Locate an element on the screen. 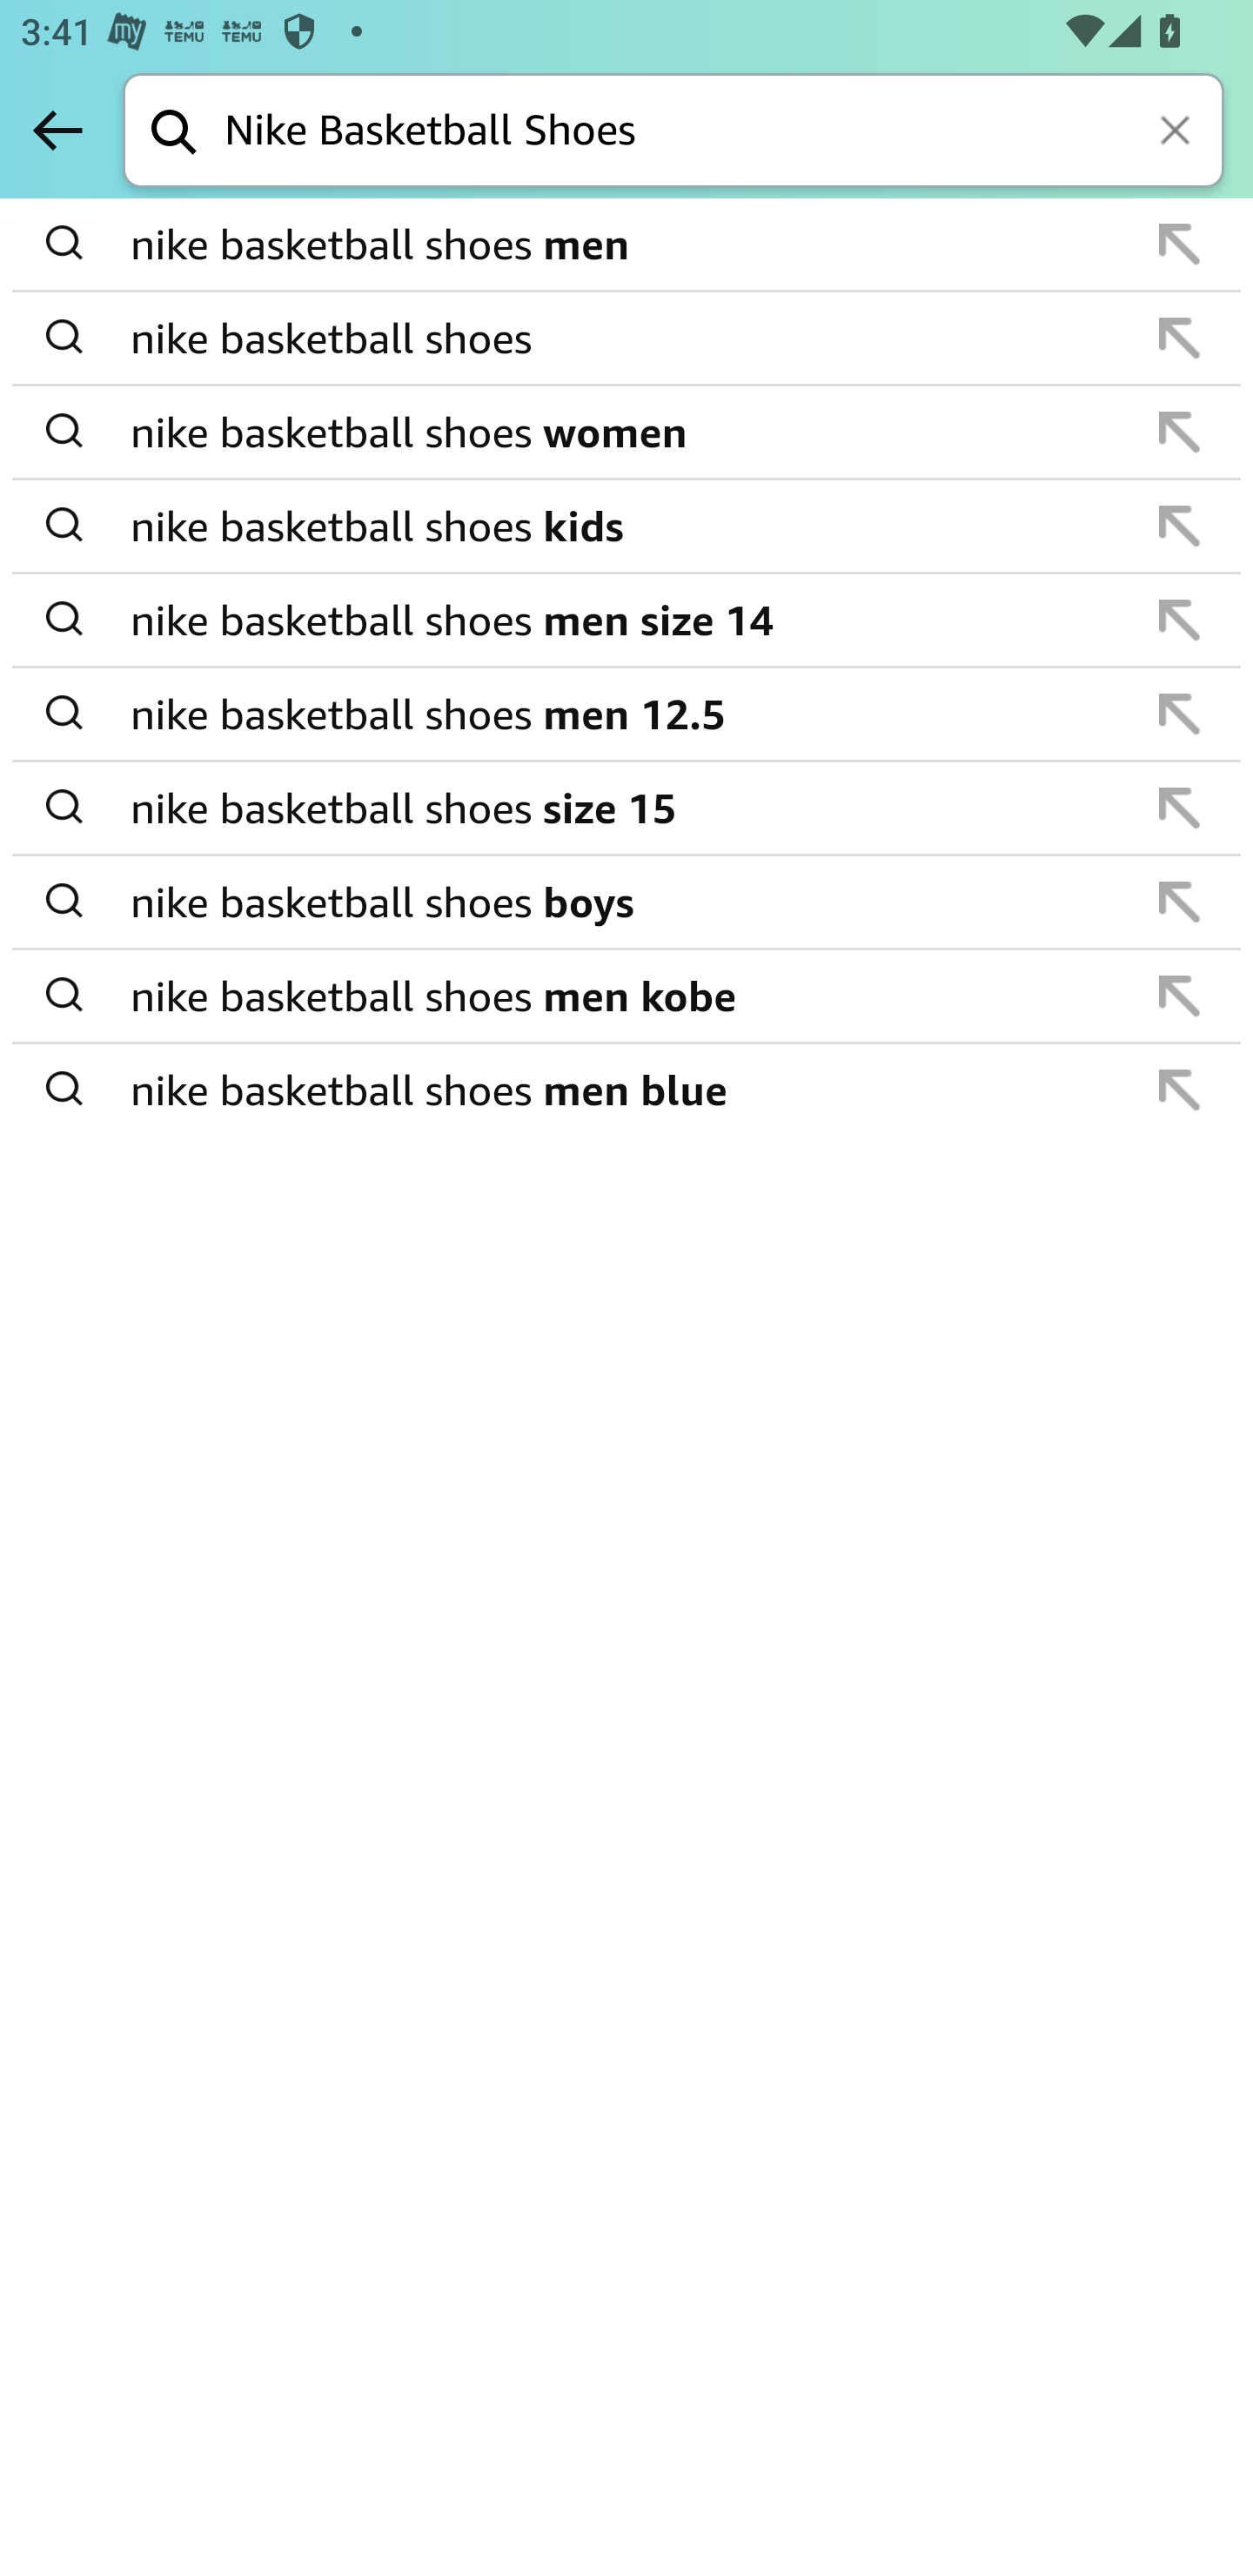 The width and height of the screenshot is (1253, 2576). append suggestion is located at coordinates (1180, 714).